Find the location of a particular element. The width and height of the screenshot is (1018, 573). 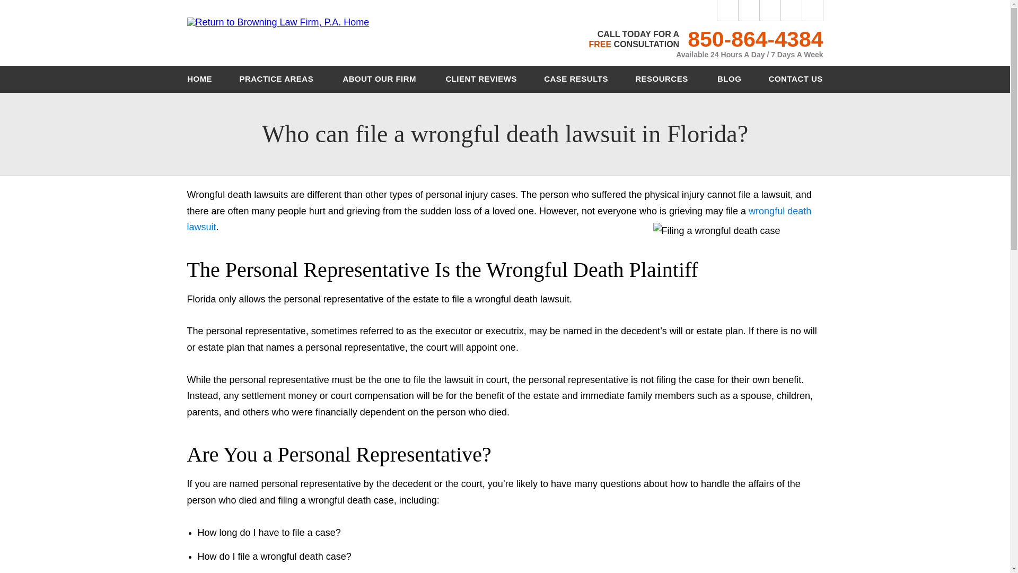

ABOUT OUR FIRM is located at coordinates (380, 79).